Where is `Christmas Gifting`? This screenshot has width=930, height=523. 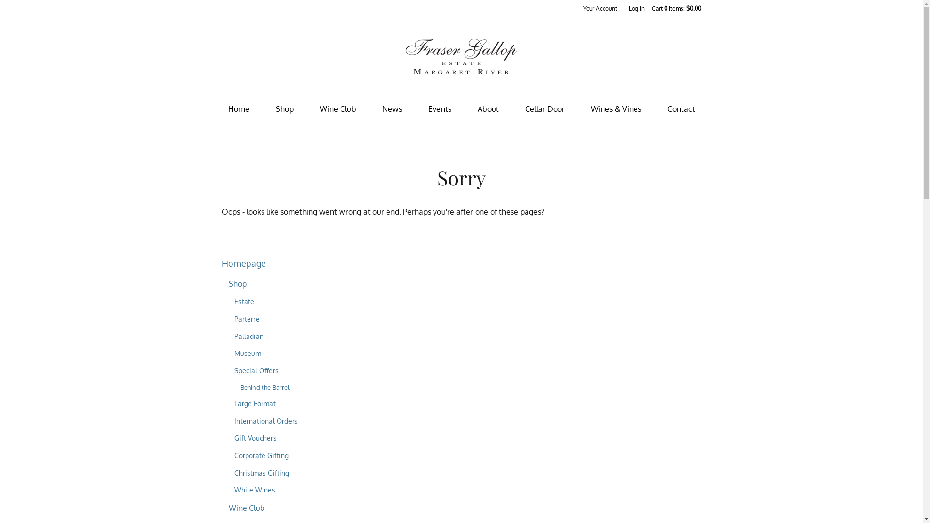 Christmas Gifting is located at coordinates (262, 473).